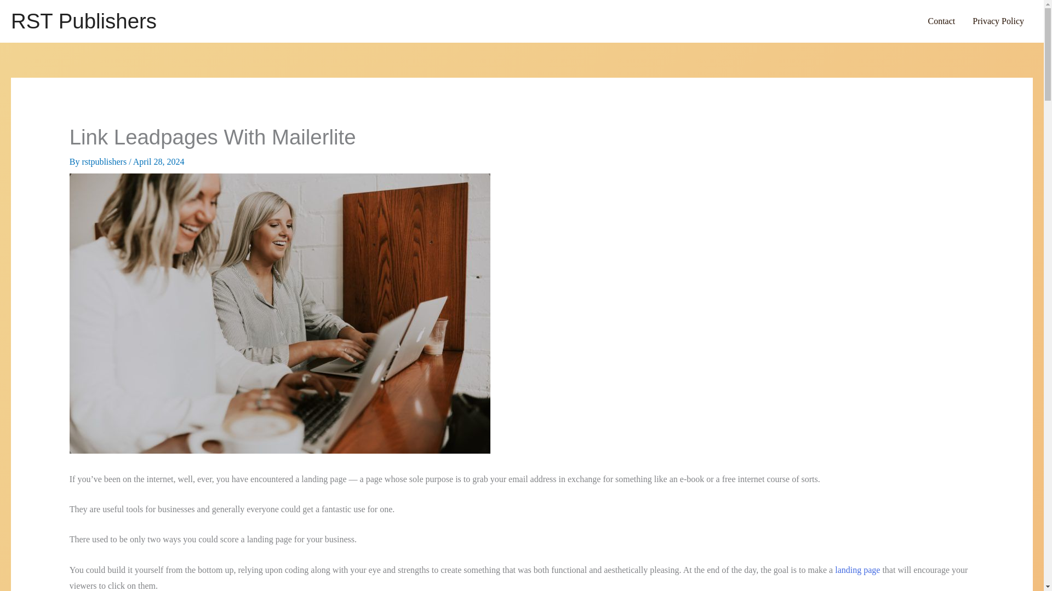 The width and height of the screenshot is (1052, 591). I want to click on rstpublishers, so click(105, 161).